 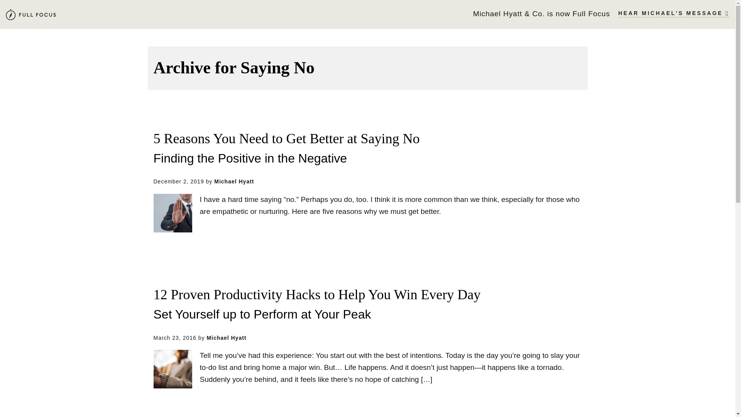 I want to click on HEAR MICHAEL'S MESSAGE, so click(x=673, y=14).